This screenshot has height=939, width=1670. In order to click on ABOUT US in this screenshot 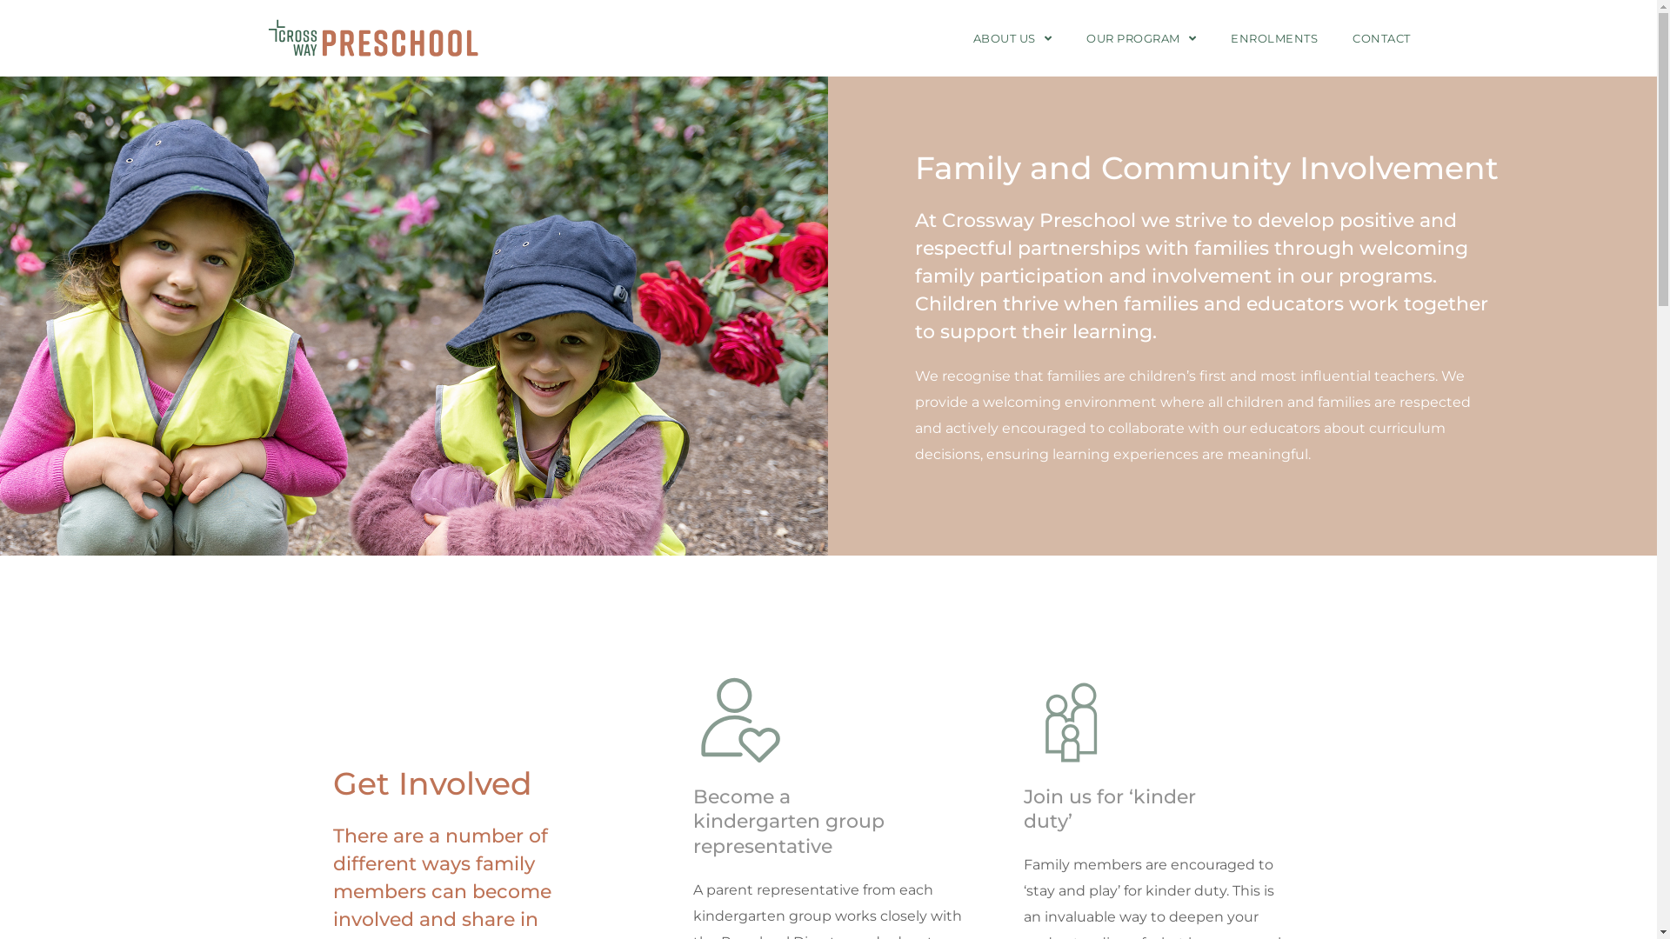, I will do `click(1012, 38)`.